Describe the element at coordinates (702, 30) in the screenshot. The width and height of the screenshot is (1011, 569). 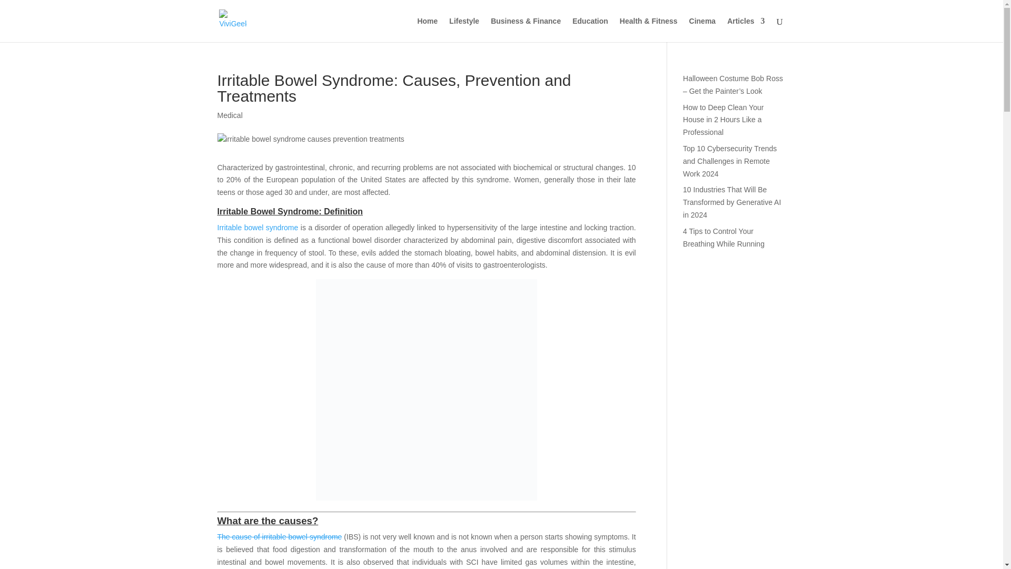
I see `Cinema` at that location.